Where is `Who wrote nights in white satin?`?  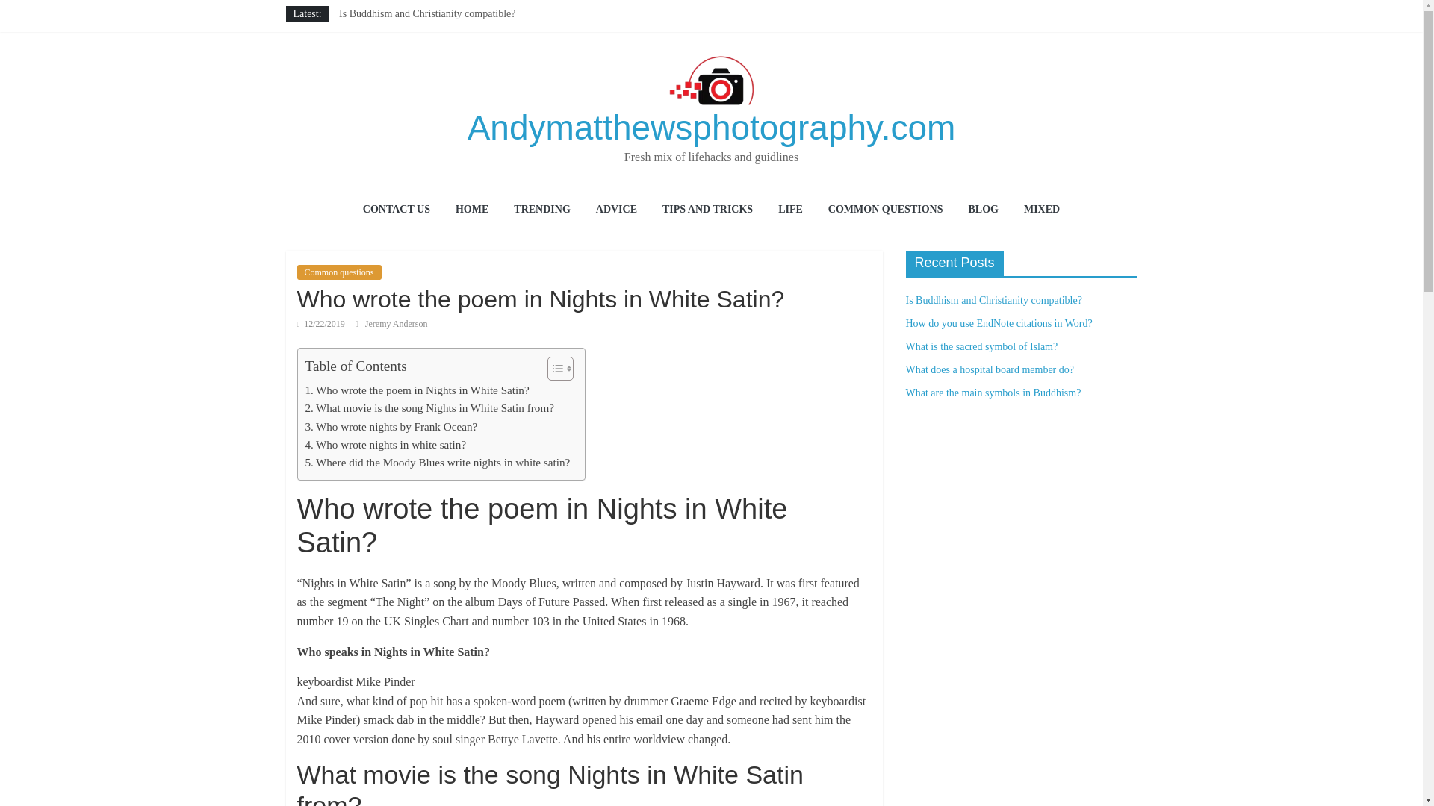
Who wrote nights in white satin? is located at coordinates (385, 445).